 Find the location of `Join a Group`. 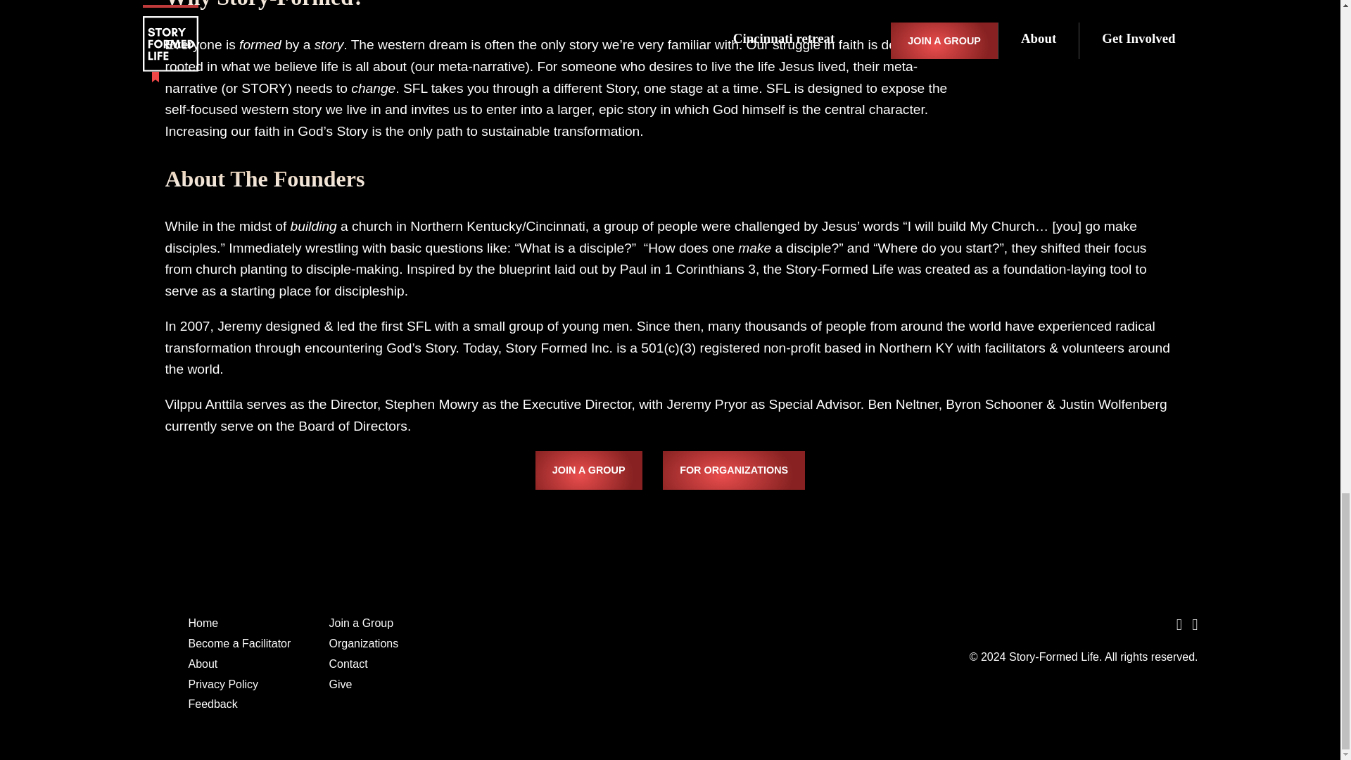

Join a Group is located at coordinates (362, 623).